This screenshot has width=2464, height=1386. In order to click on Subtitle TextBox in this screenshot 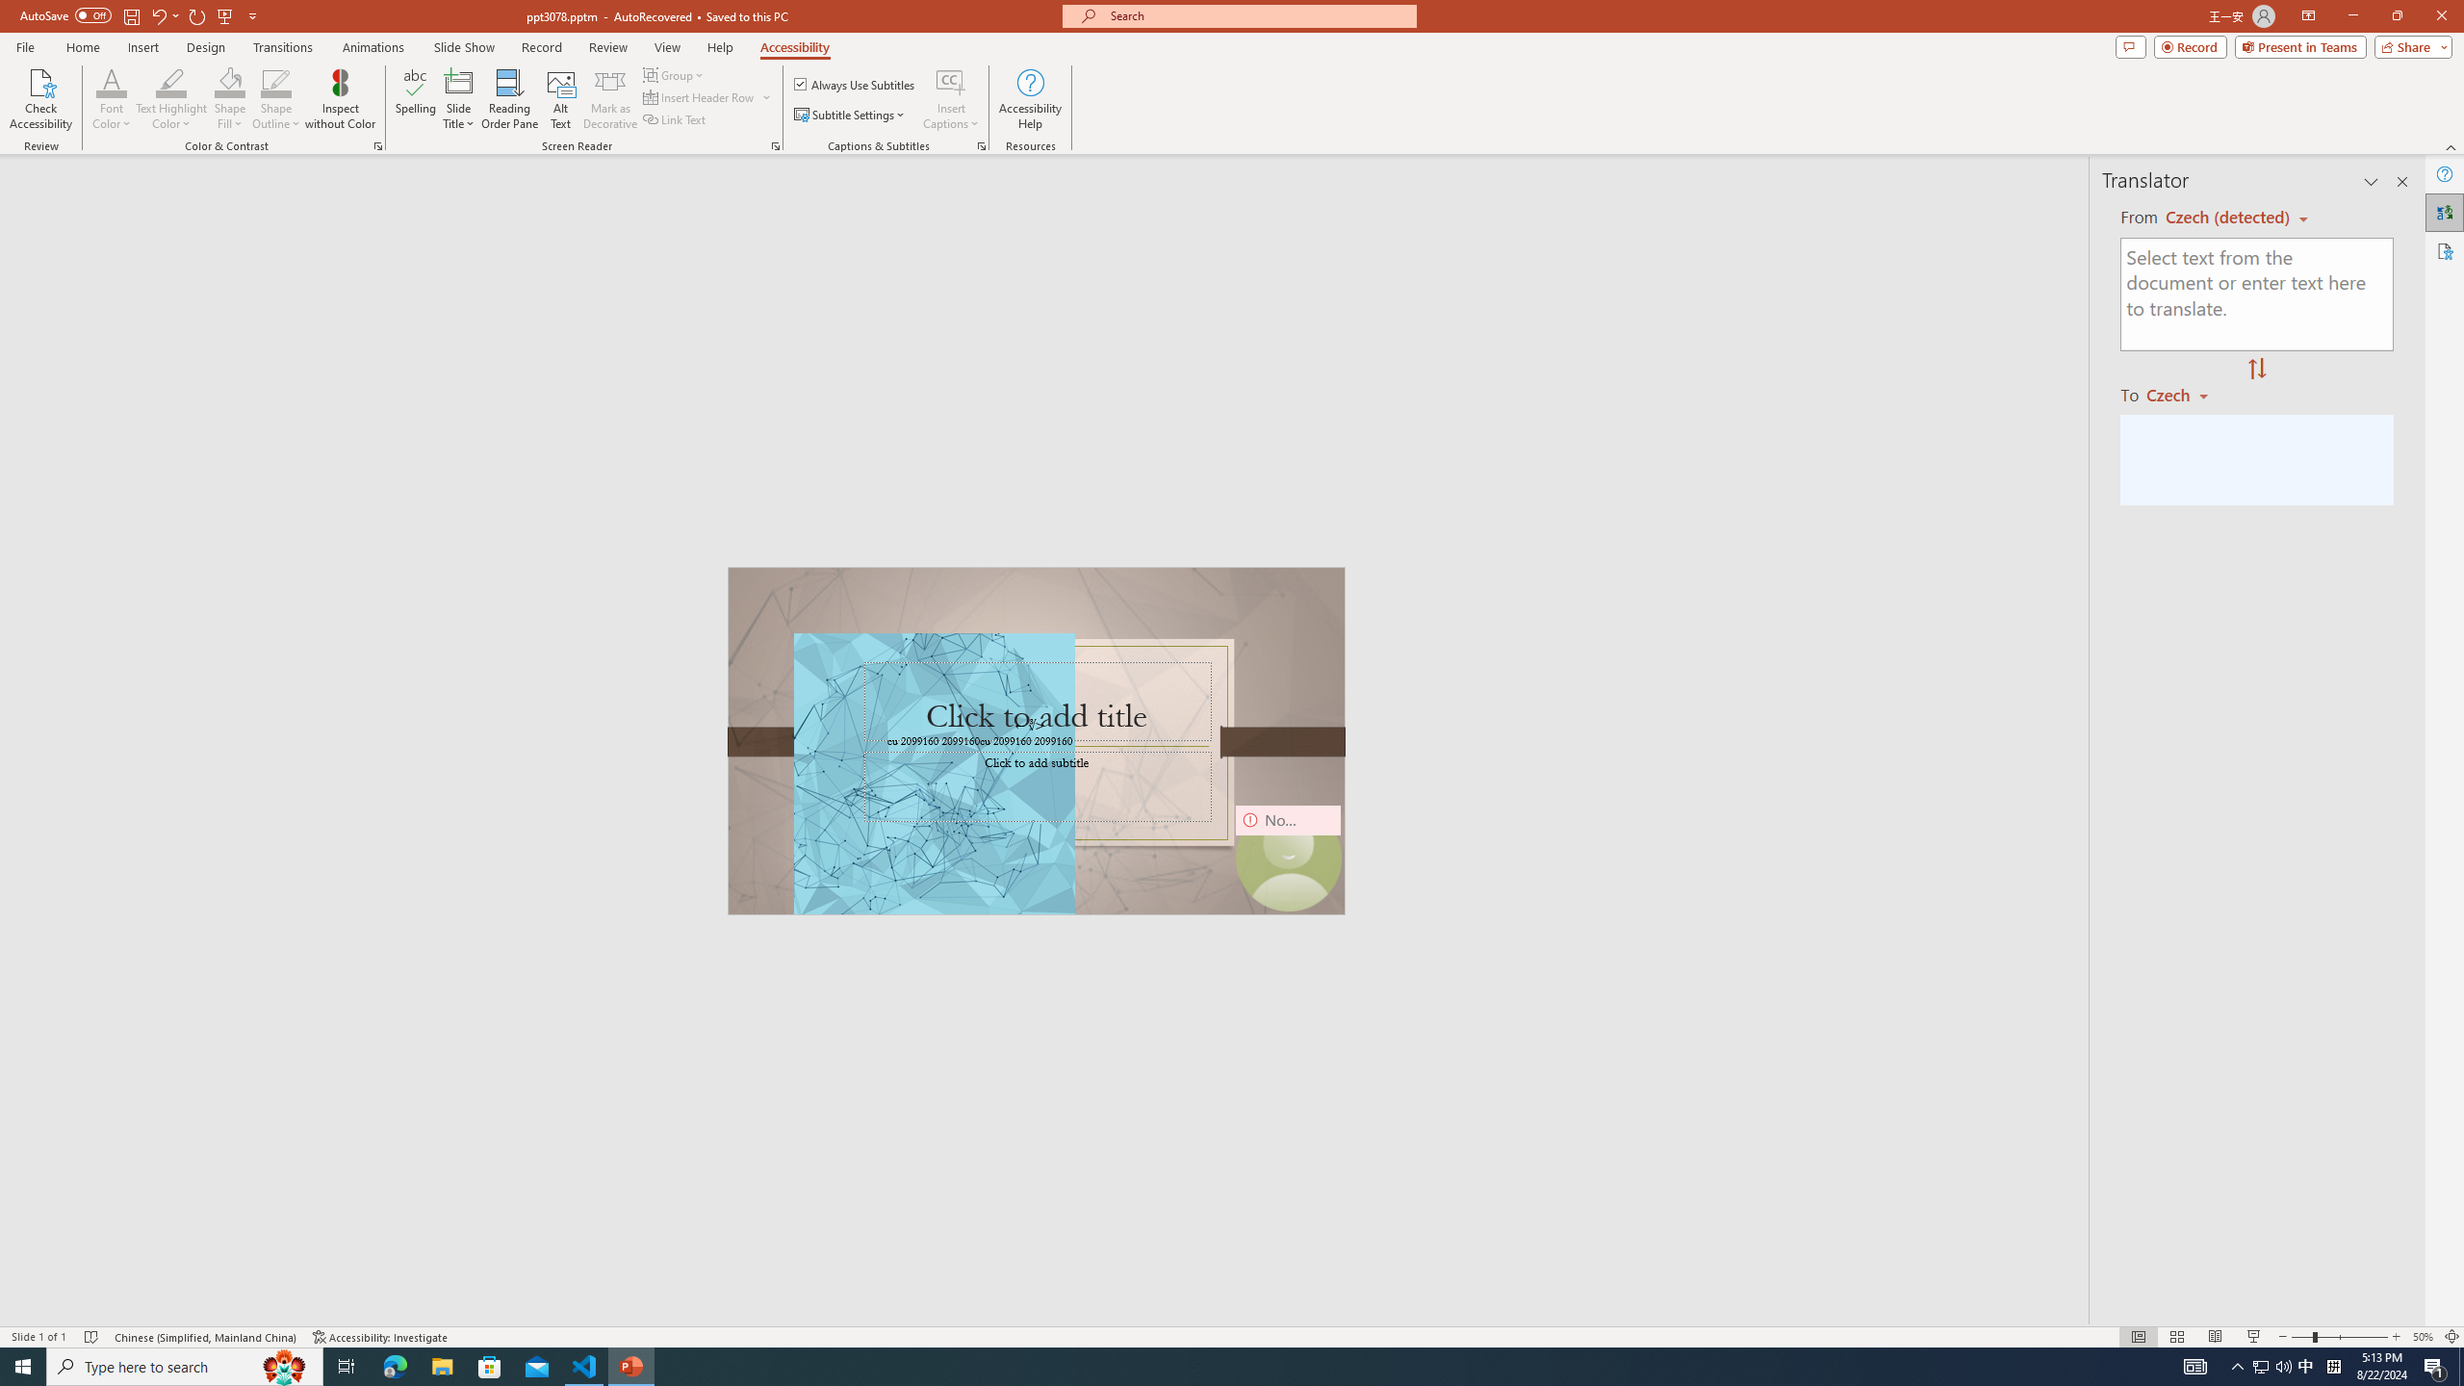, I will do `click(1038, 785)`.